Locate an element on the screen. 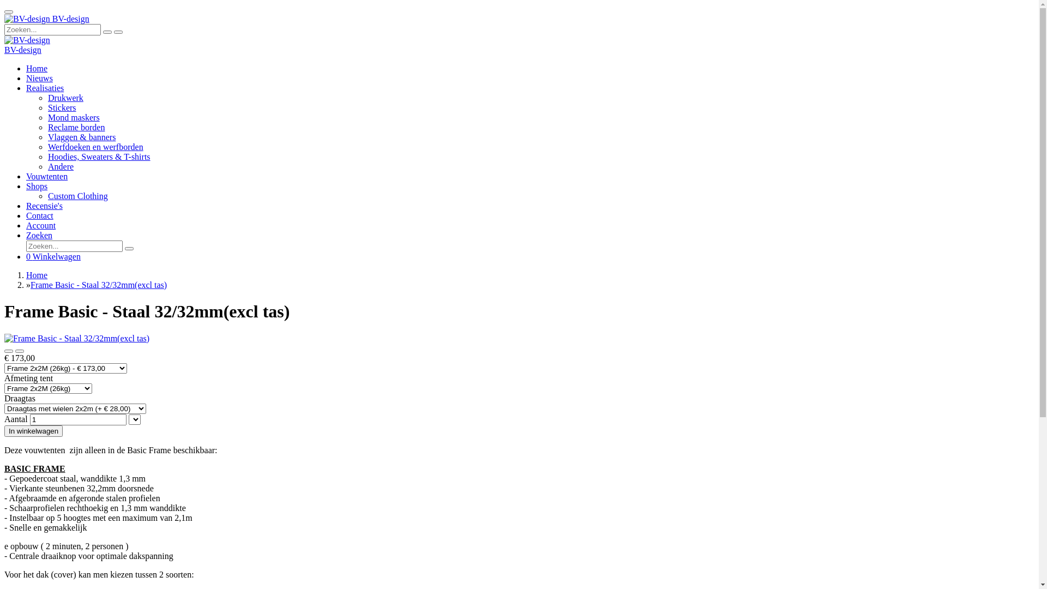 The image size is (1047, 589). Contact is located at coordinates (40, 216).